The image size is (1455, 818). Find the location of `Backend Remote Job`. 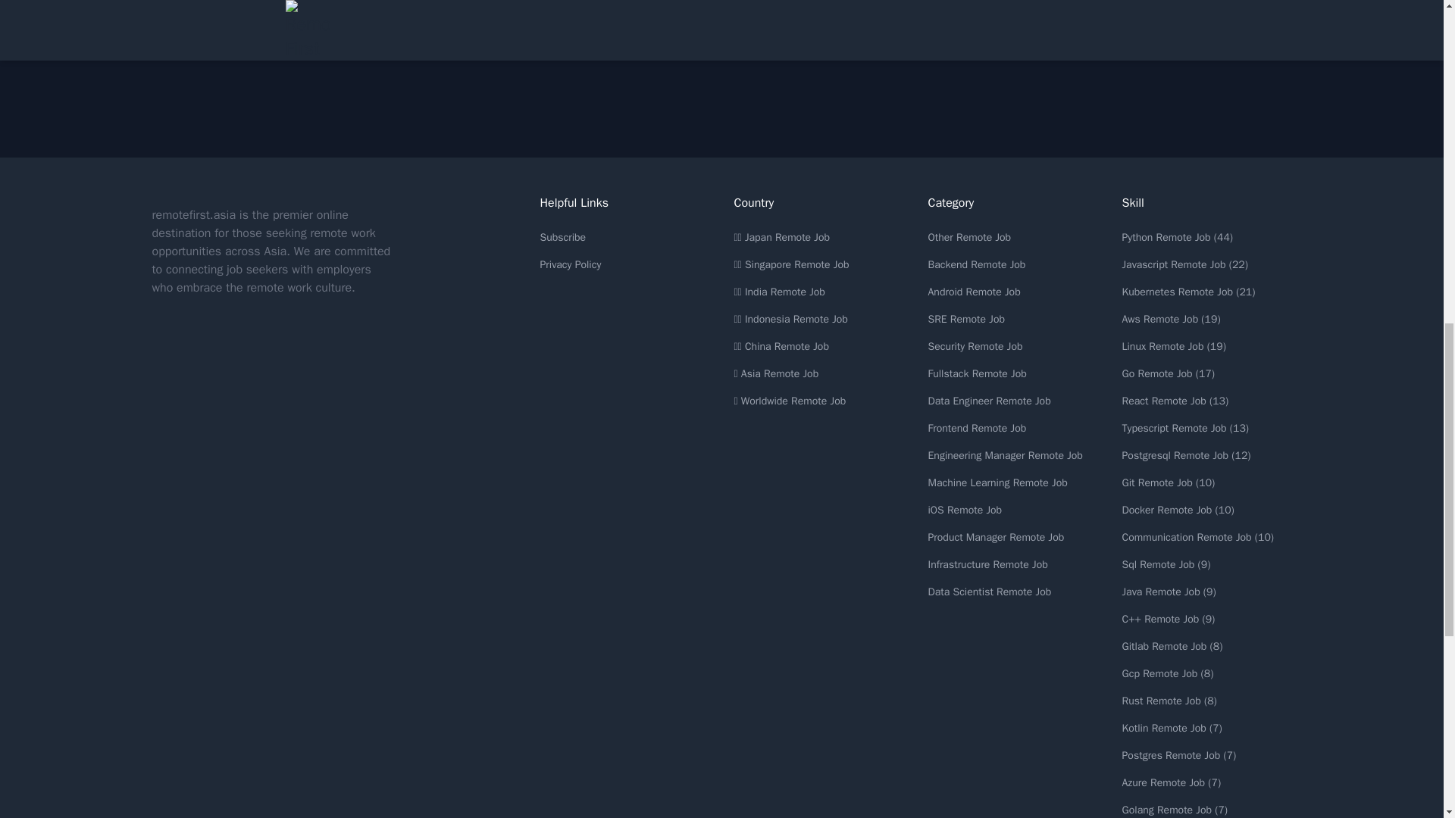

Backend Remote Job is located at coordinates (976, 264).